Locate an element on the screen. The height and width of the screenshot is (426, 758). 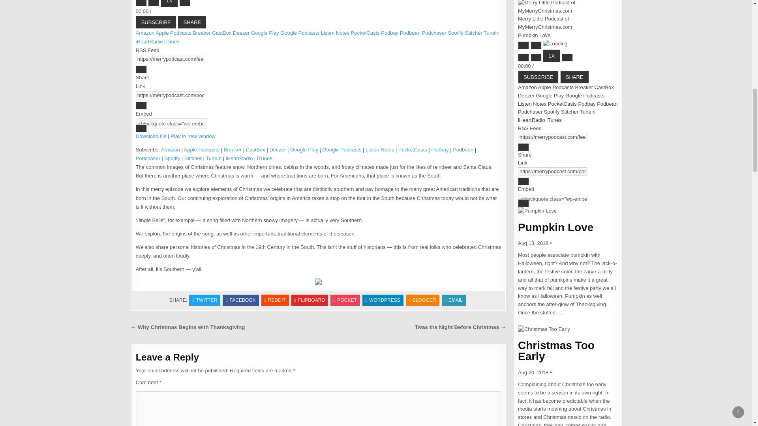
REWIND 10 SECONDS is located at coordinates (153, 3).